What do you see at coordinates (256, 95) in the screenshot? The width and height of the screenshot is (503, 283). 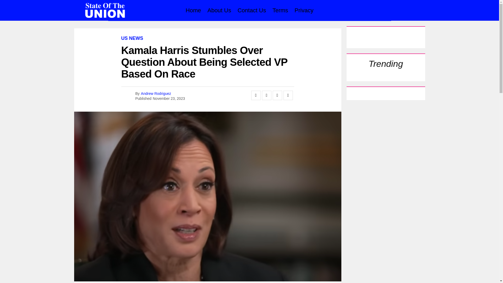 I see `Share on Facebook` at bounding box center [256, 95].